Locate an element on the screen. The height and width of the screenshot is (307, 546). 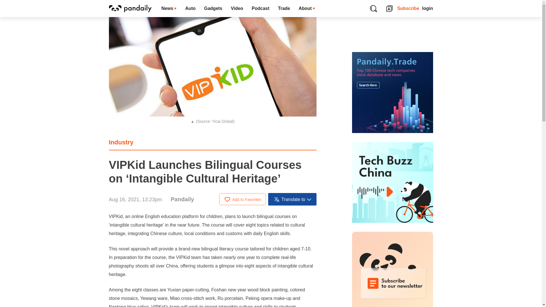
Pandaily is located at coordinates (182, 199).